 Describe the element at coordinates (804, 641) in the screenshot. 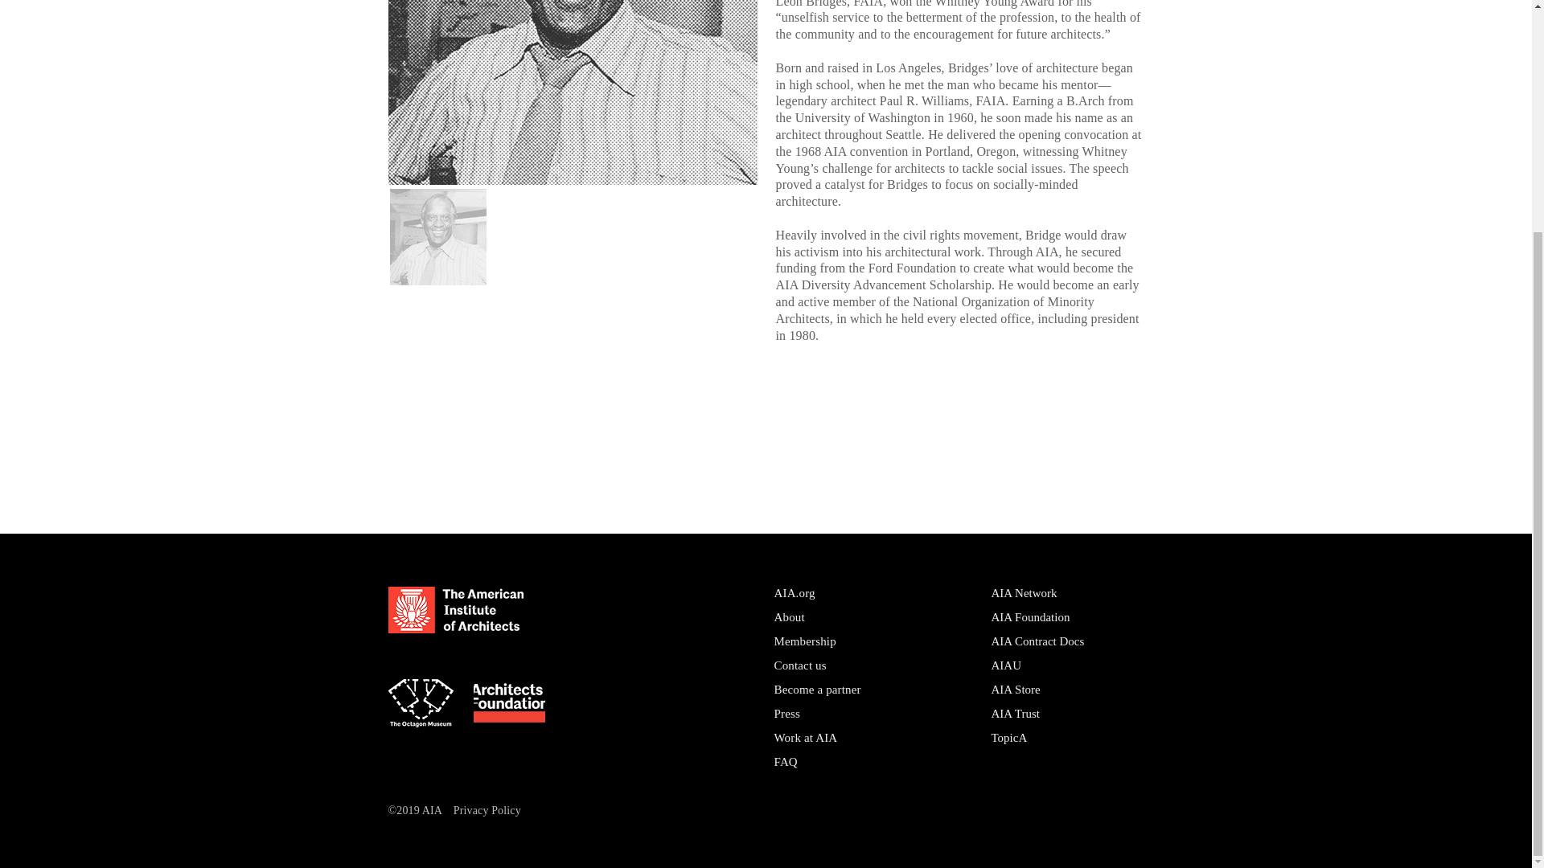

I see `Membership` at that location.